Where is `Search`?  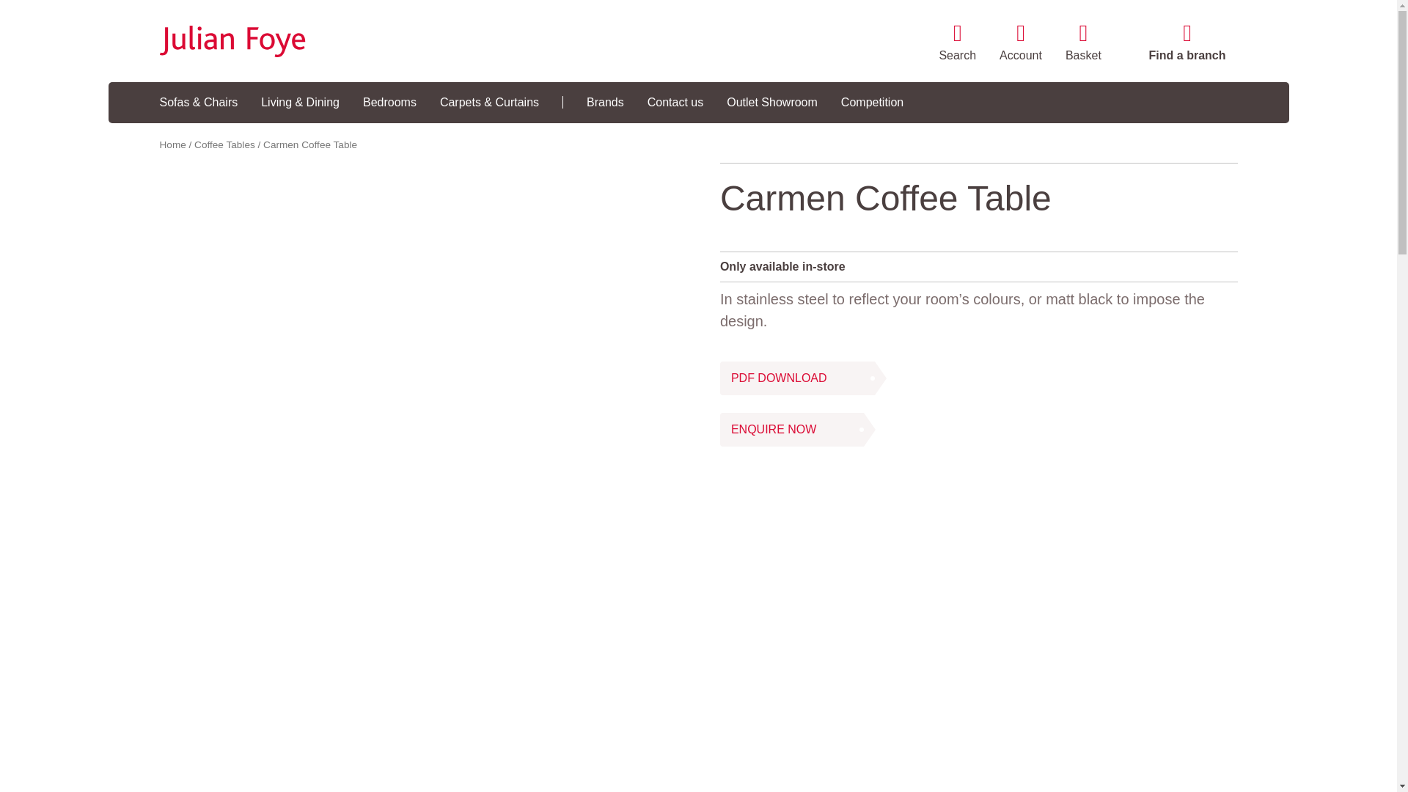 Search is located at coordinates (957, 44).